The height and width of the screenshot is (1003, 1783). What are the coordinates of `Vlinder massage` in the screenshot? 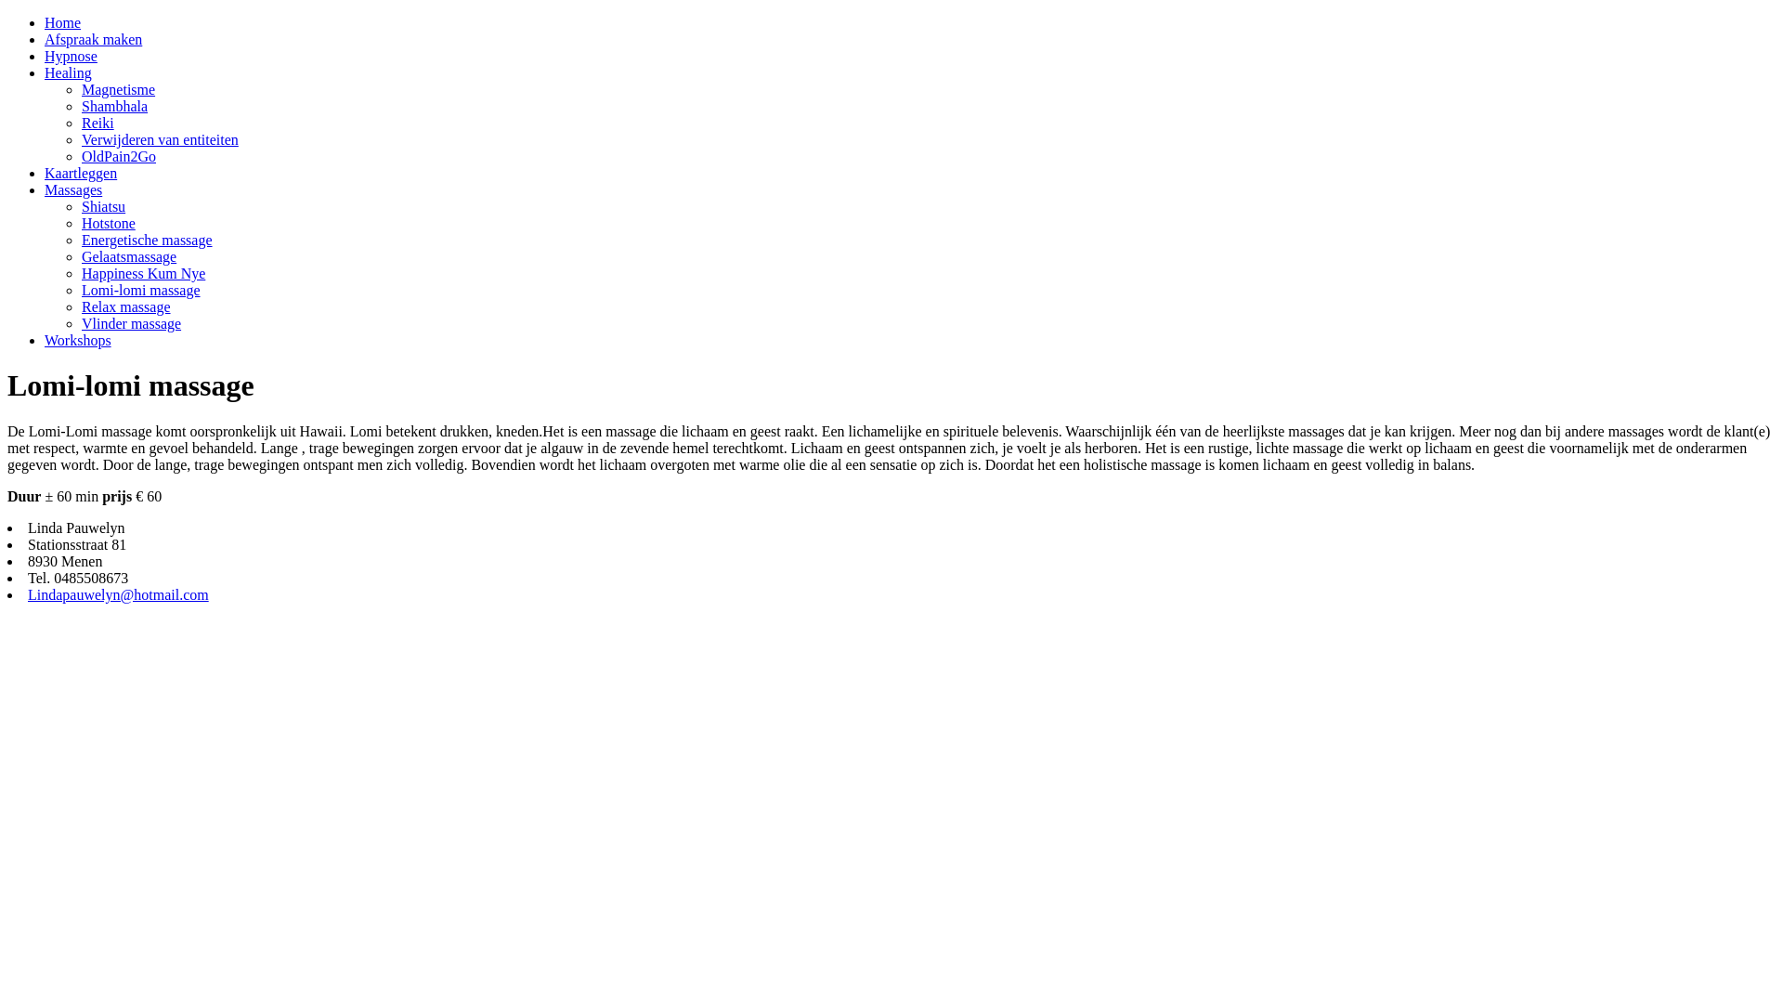 It's located at (132, 323).